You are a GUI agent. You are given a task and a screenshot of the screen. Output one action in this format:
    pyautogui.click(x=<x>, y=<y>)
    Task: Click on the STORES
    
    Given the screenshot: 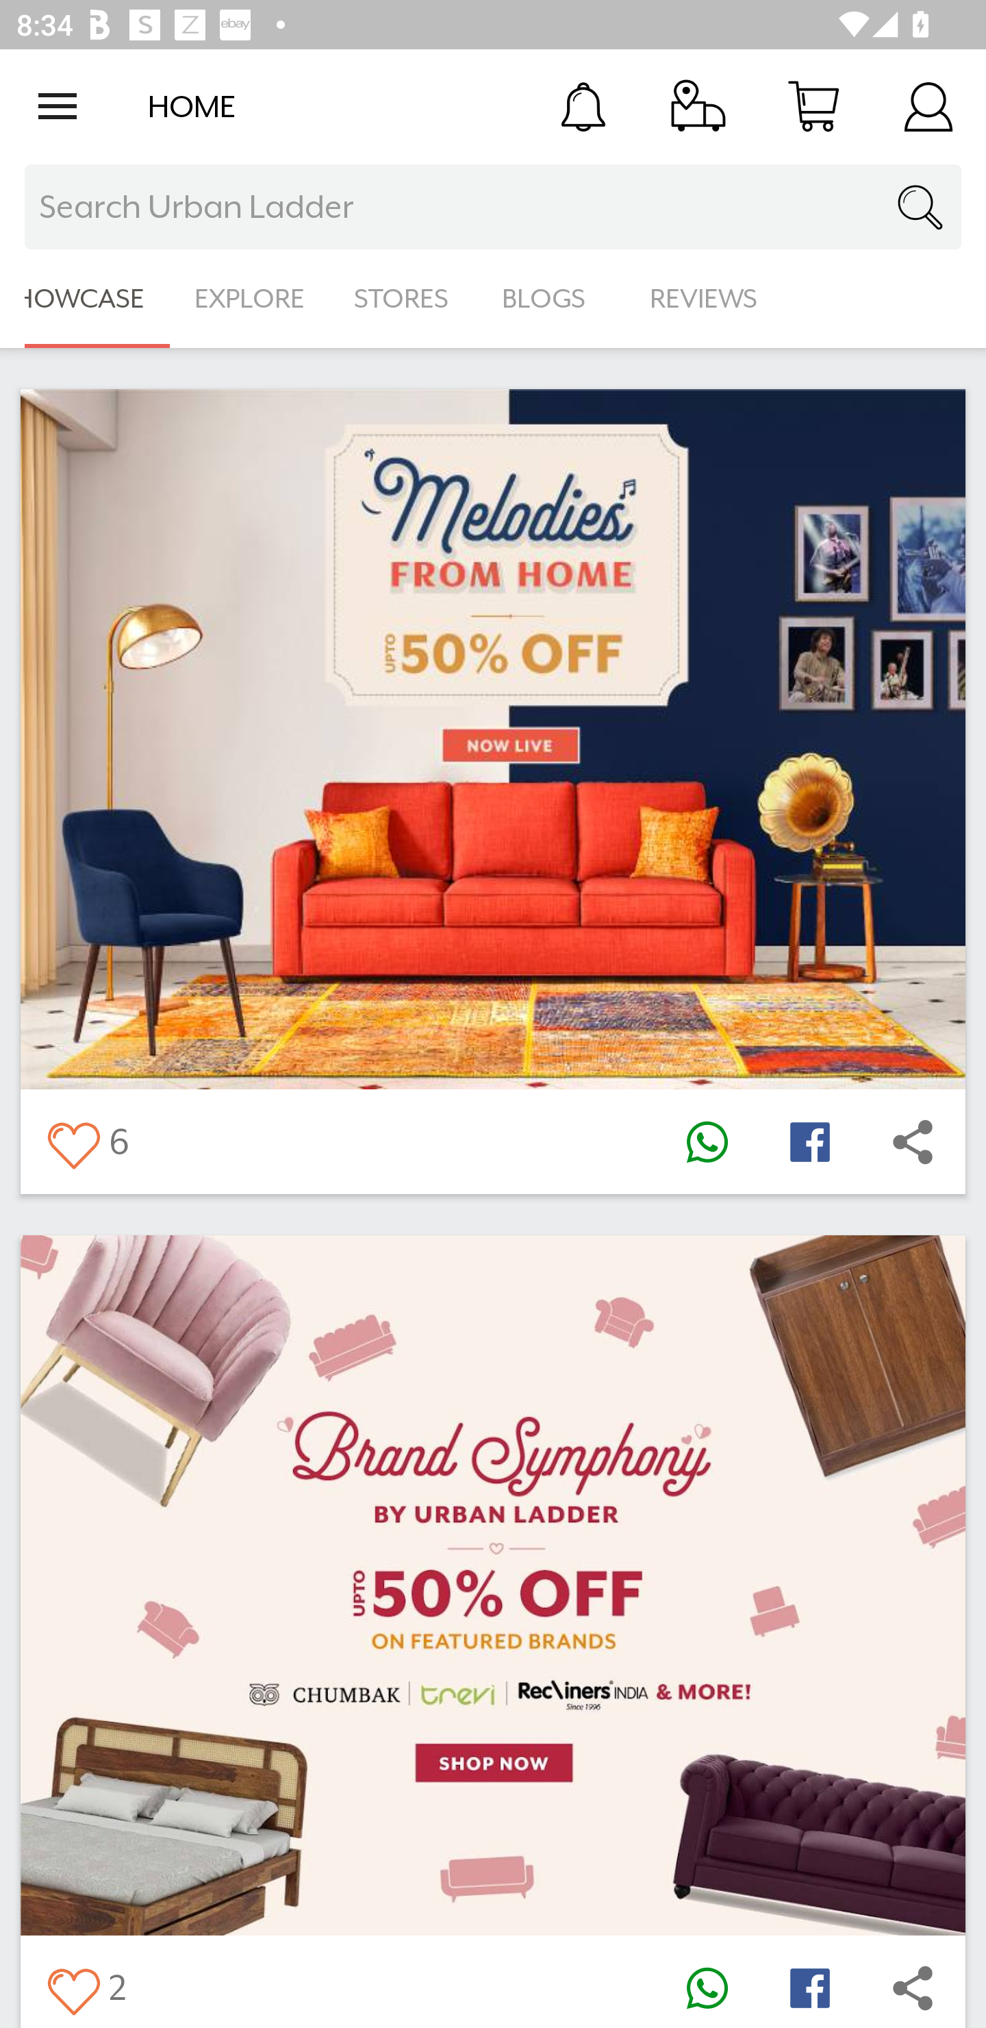 What is the action you would take?
    pyautogui.click(x=403, y=299)
    